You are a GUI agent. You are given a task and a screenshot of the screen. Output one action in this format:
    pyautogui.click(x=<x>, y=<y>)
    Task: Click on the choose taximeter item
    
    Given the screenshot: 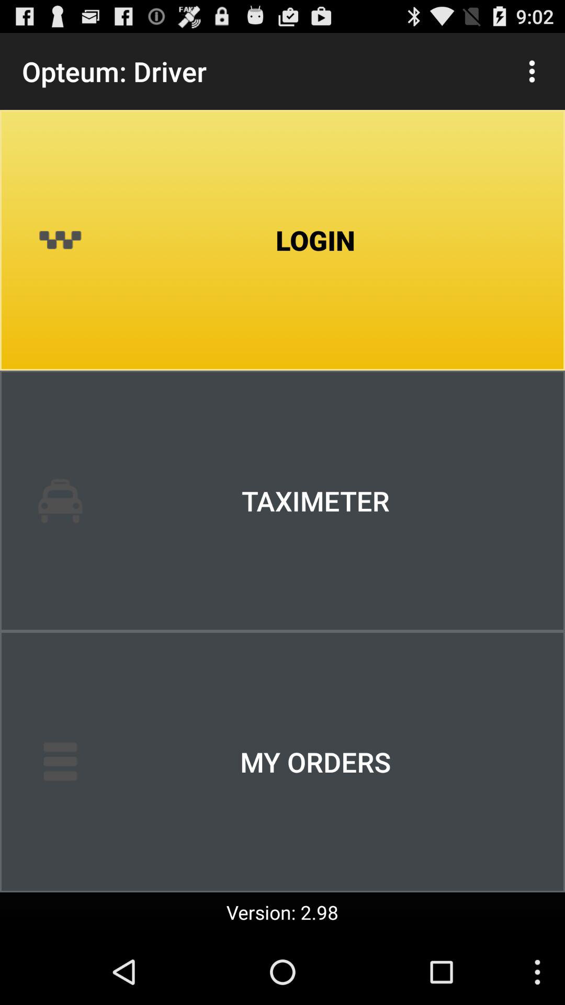 What is the action you would take?
    pyautogui.click(x=282, y=501)
    